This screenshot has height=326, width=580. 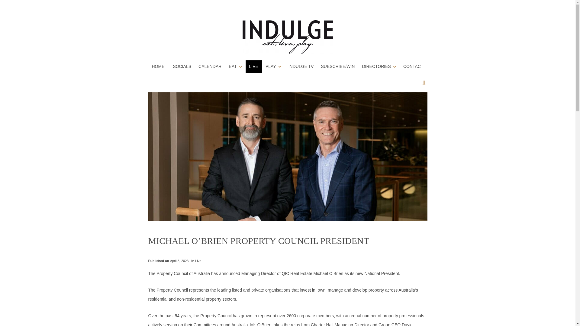 I want to click on CONTACT, so click(x=413, y=66).